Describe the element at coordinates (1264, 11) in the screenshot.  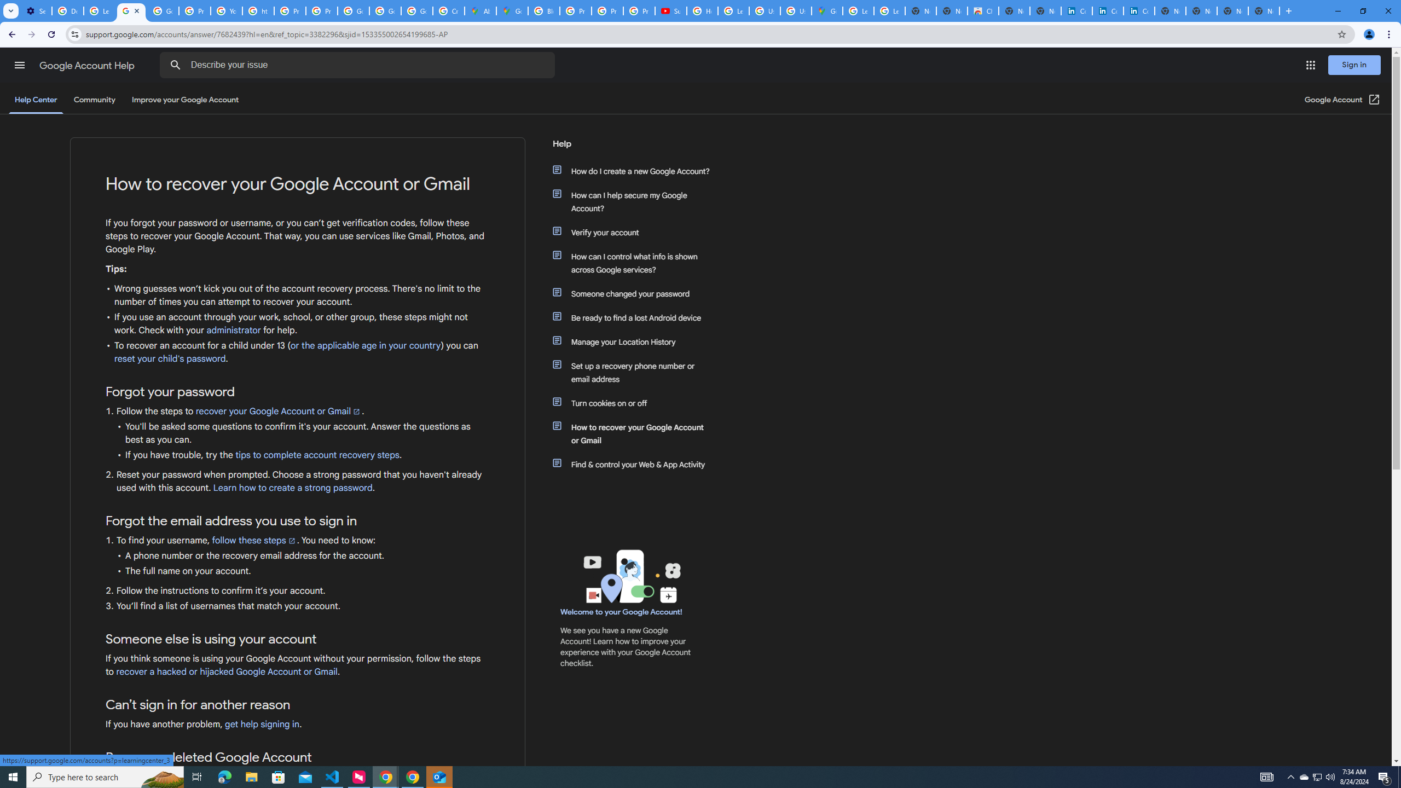
I see `New Tab` at that location.